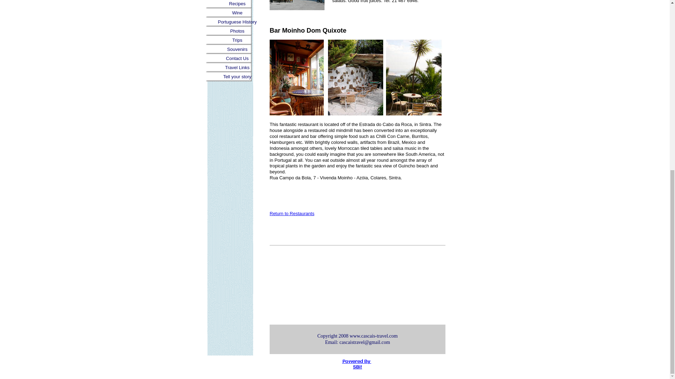 This screenshot has height=379, width=675. What do you see at coordinates (237, 40) in the screenshot?
I see `Trips` at bounding box center [237, 40].